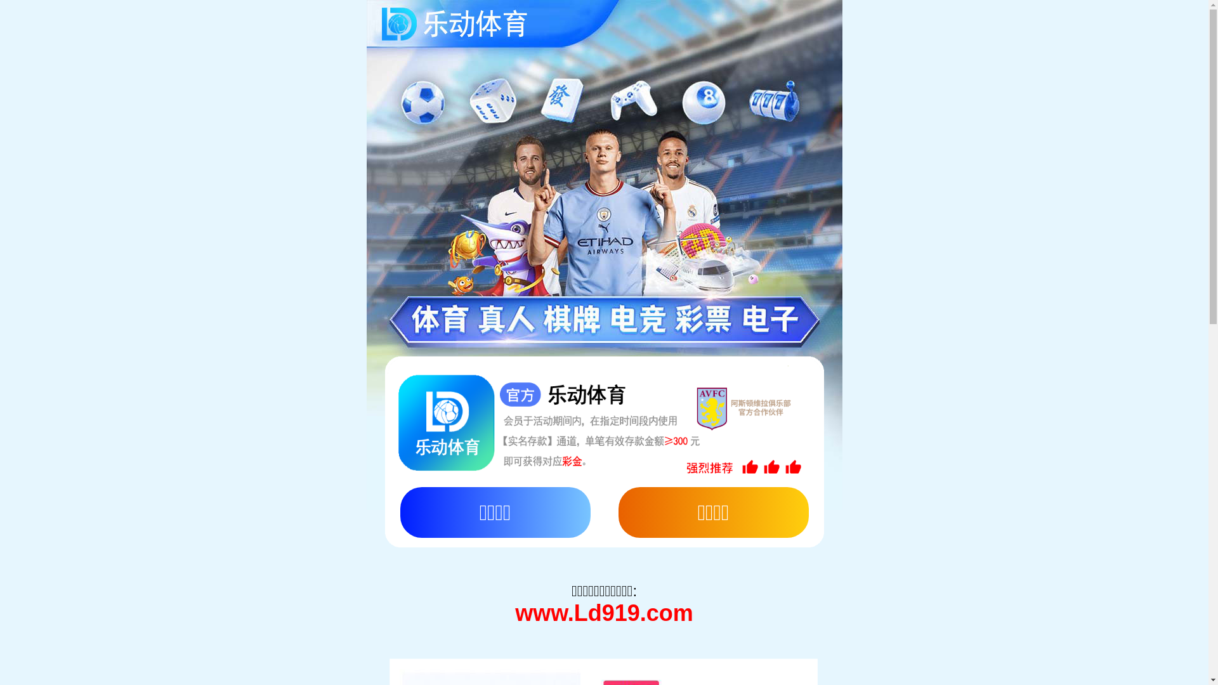  I want to click on TXT, so click(878, 7).